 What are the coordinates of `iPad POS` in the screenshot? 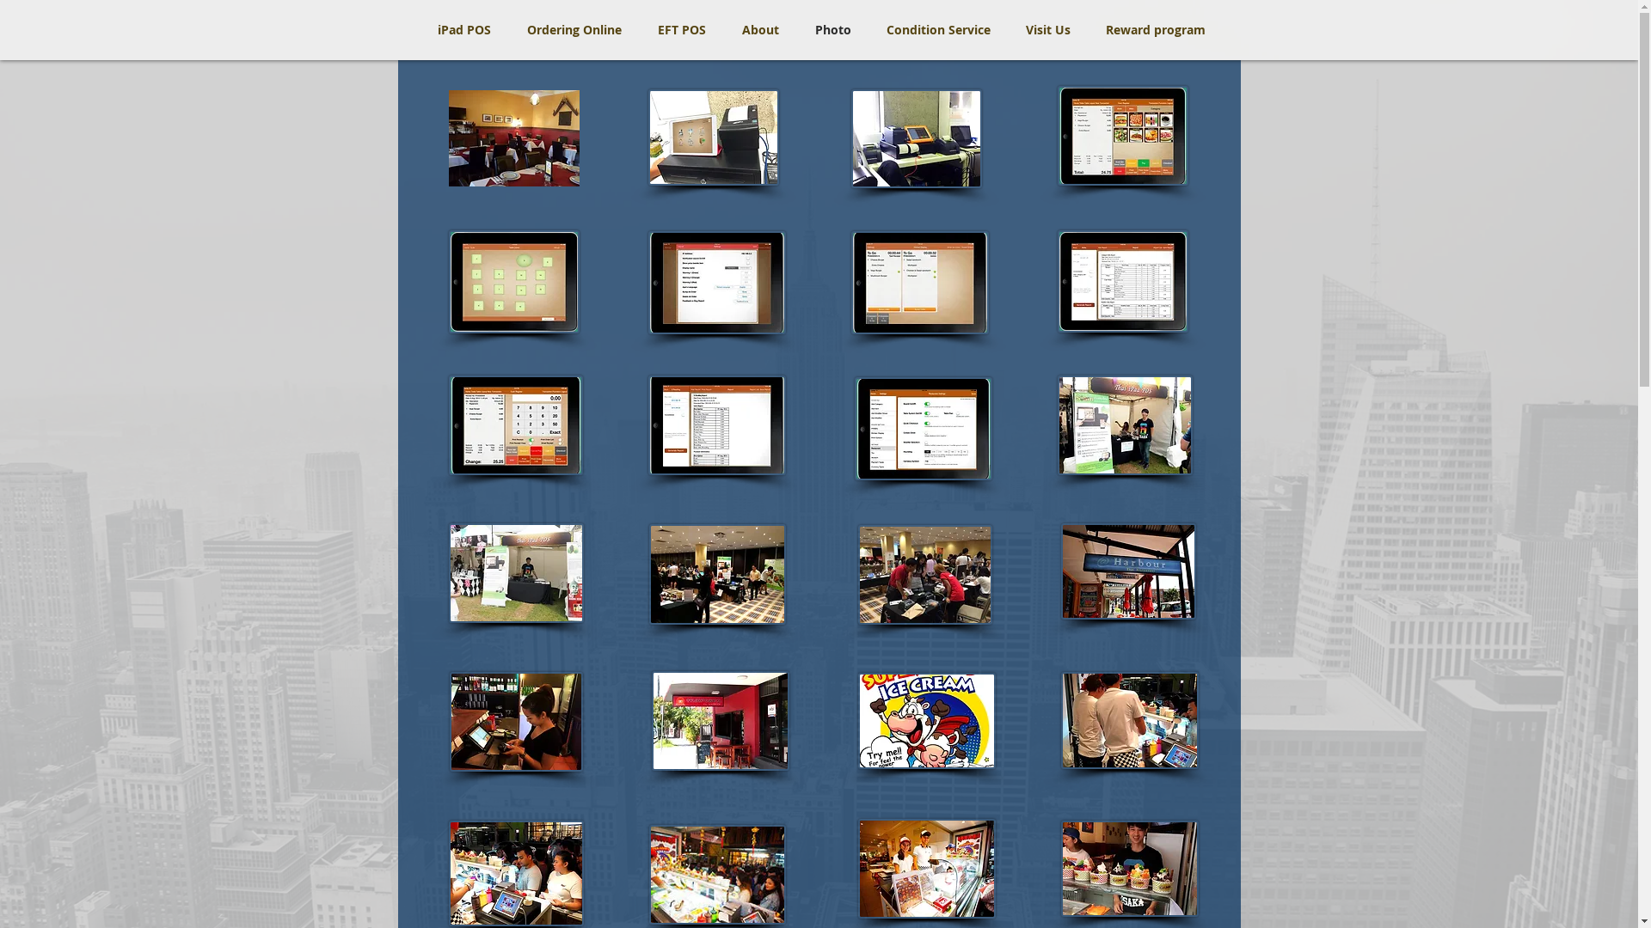 It's located at (464, 30).